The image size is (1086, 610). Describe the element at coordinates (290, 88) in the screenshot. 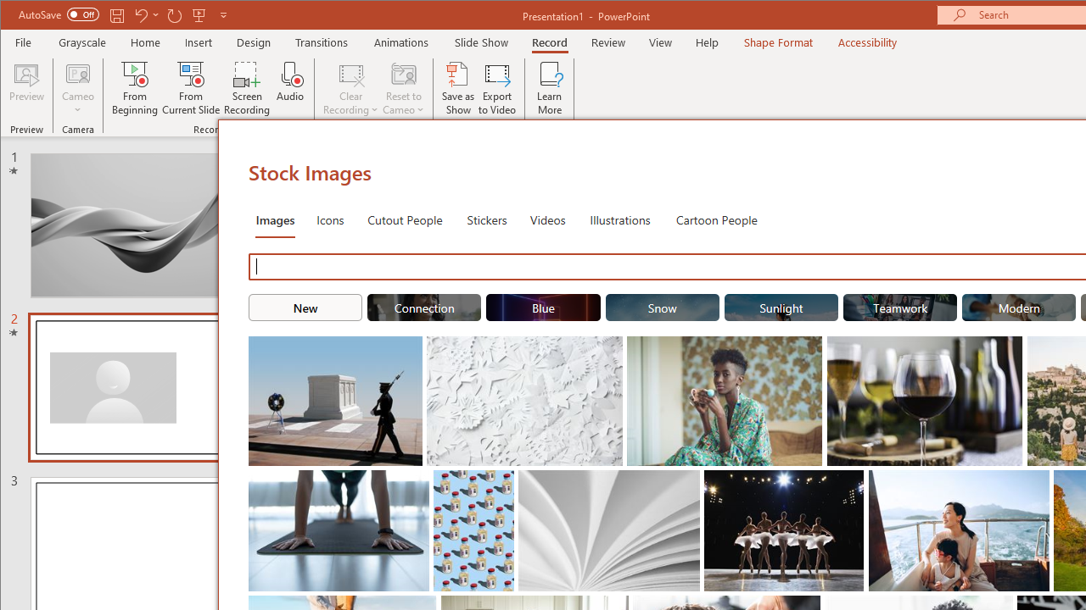

I see `Audio` at that location.